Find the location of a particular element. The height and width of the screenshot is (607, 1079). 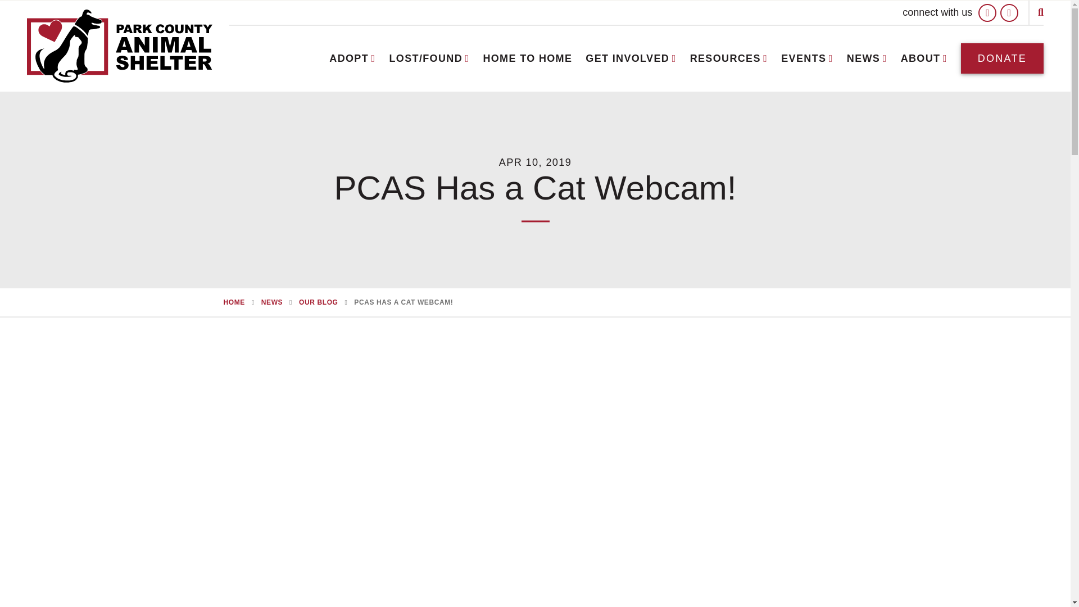

HOME TO HOME is located at coordinates (527, 58).